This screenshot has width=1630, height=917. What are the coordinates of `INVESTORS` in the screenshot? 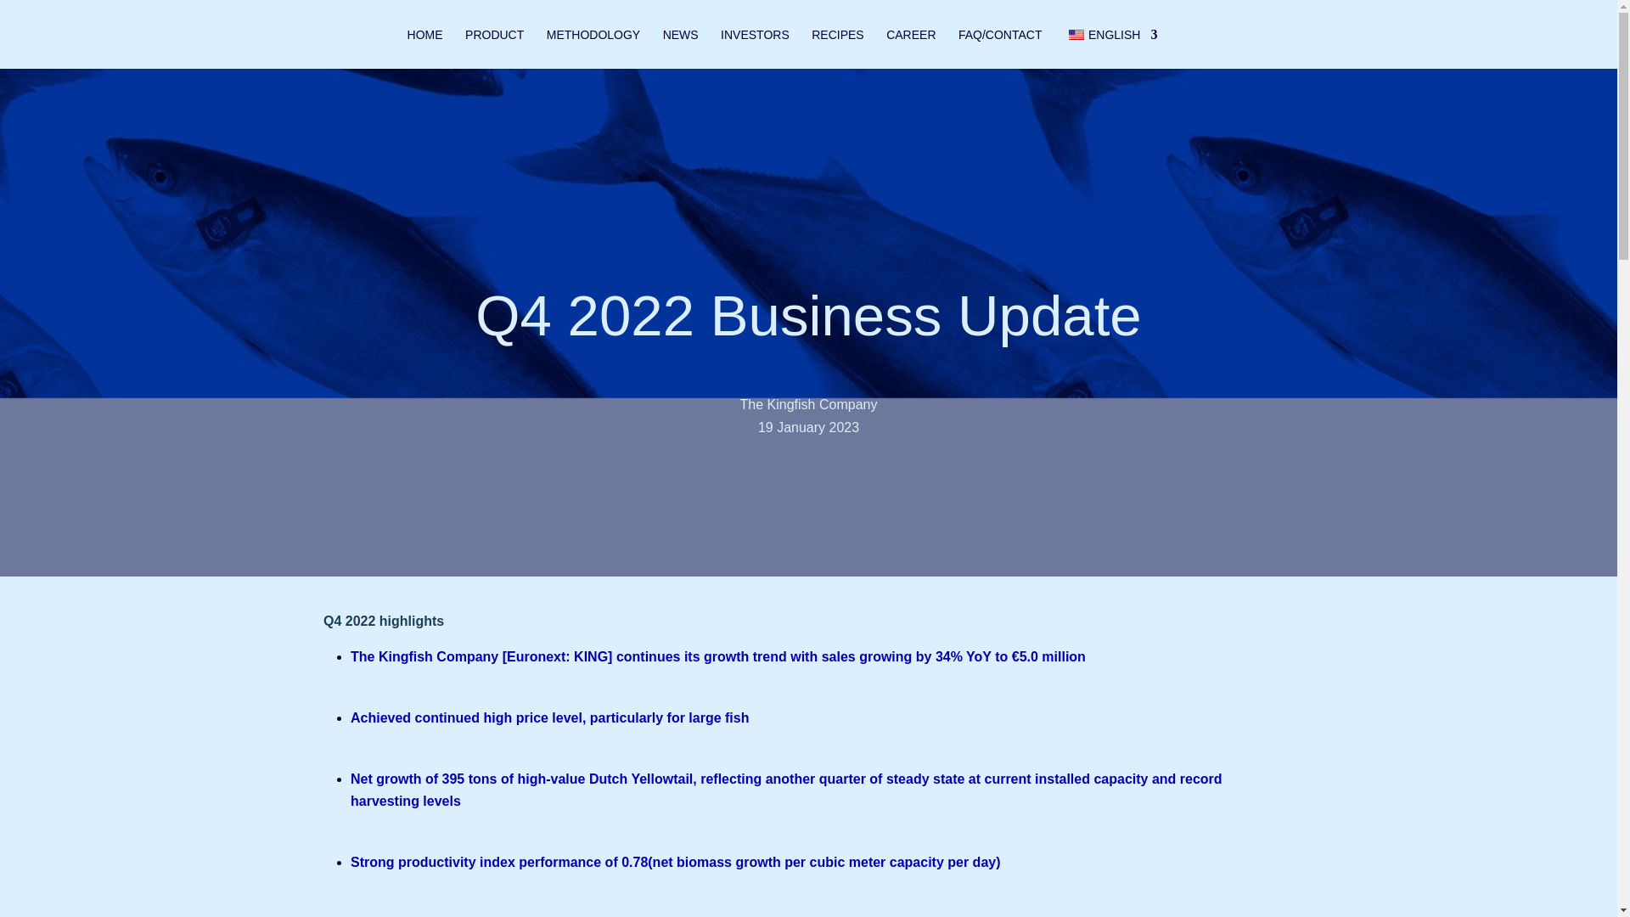 It's located at (754, 48).